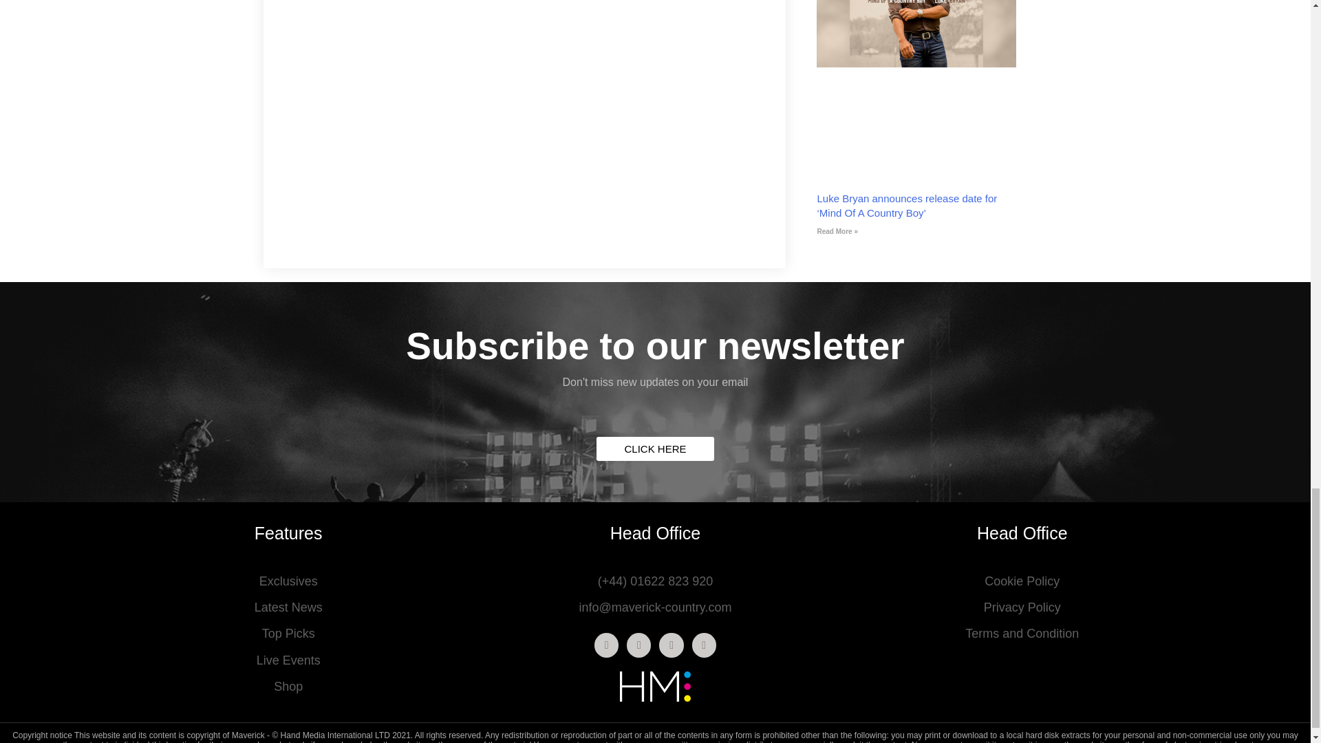  Describe the element at coordinates (288, 581) in the screenshot. I see `Exclusives` at that location.